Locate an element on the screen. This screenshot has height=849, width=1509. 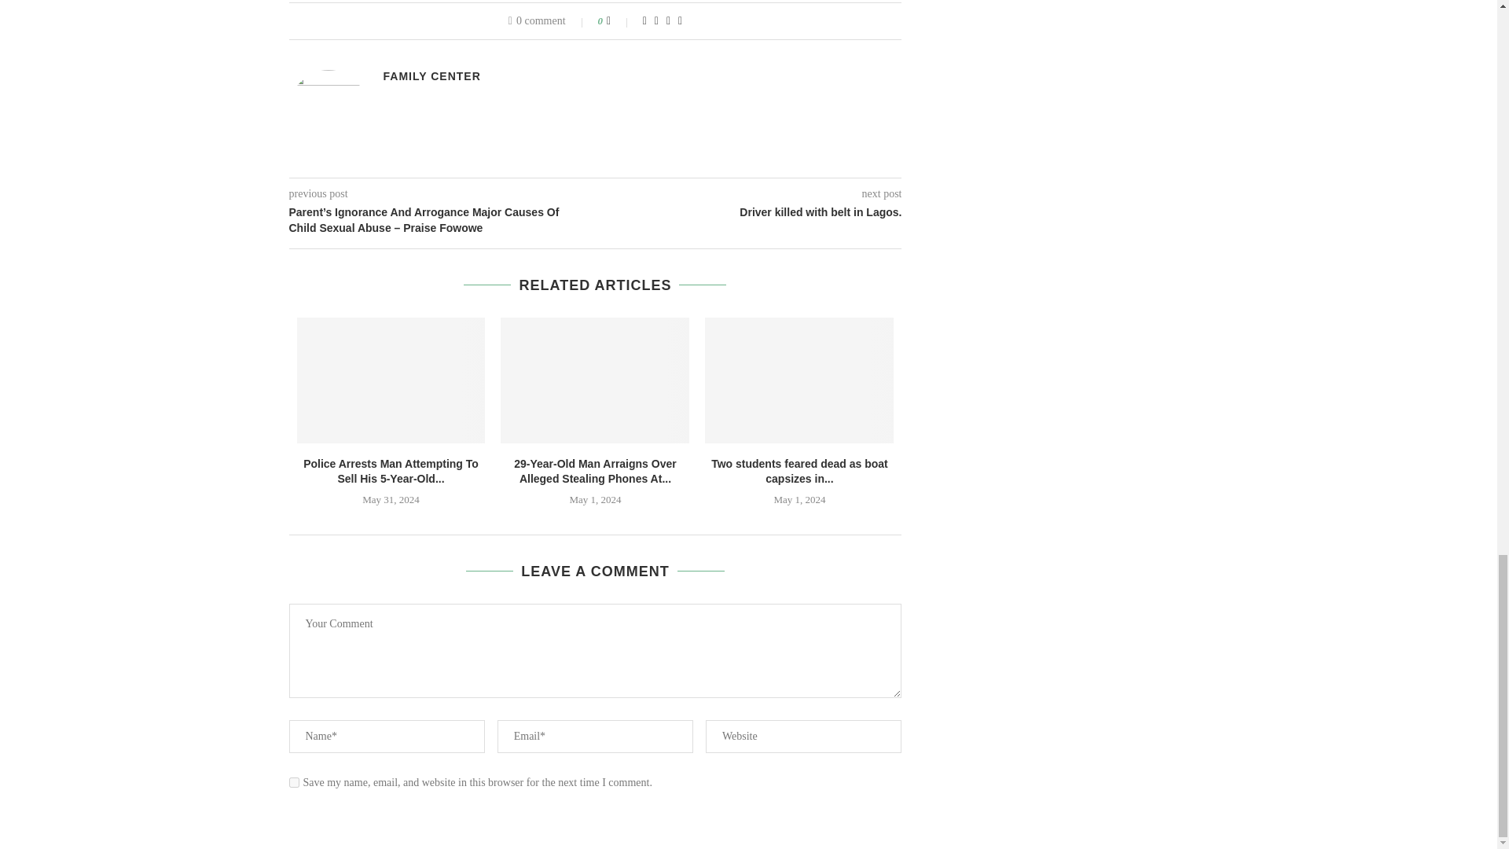
Two students feared dead as boat capsizes in Kano is located at coordinates (799, 380).